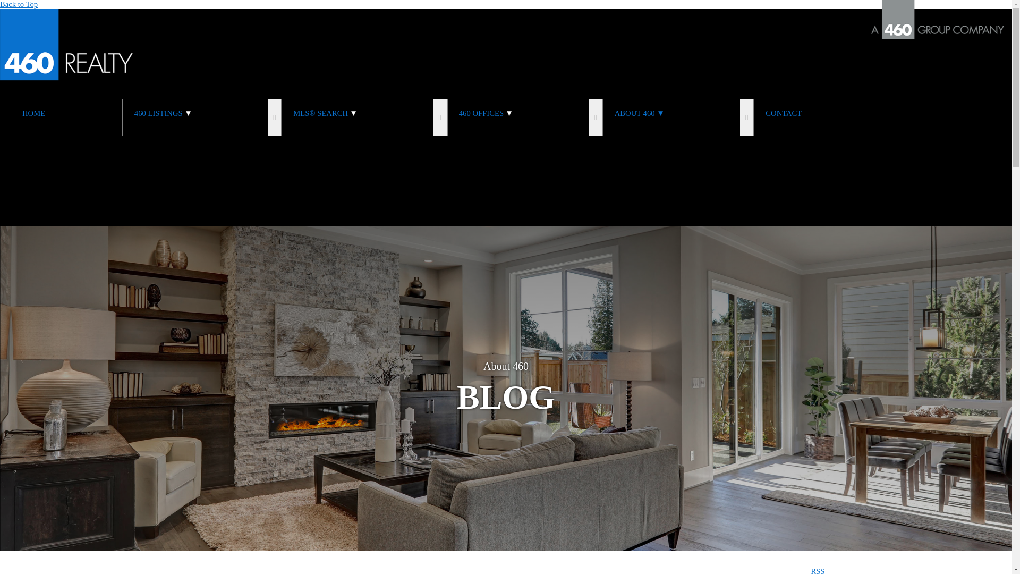 This screenshot has width=1020, height=574. I want to click on 460 LISTINGS, so click(163, 117).